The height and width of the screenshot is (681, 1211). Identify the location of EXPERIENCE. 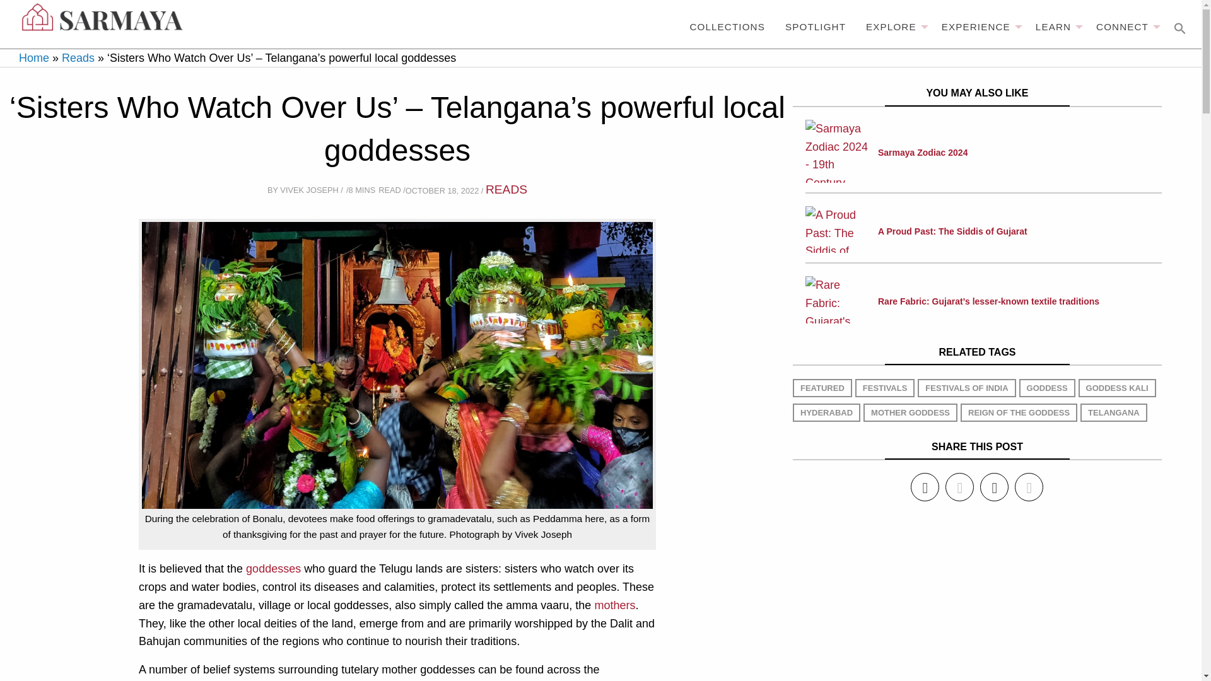
(978, 26).